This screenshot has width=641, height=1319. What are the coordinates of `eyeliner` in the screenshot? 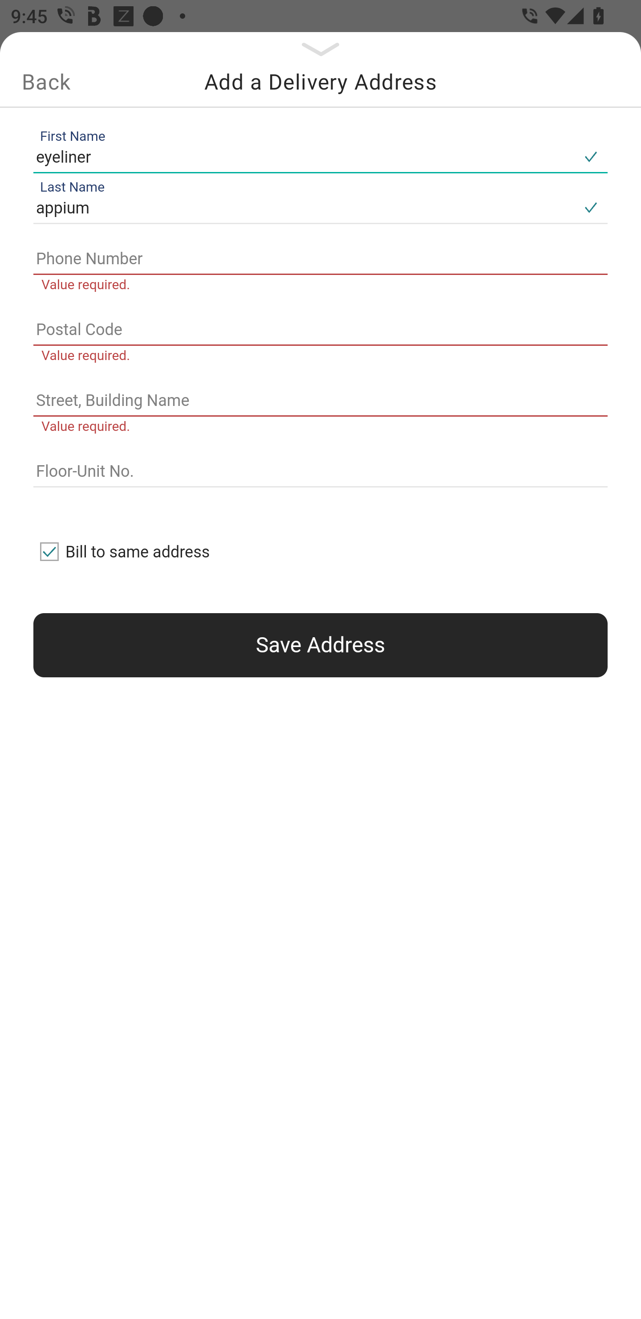 It's located at (304, 157).